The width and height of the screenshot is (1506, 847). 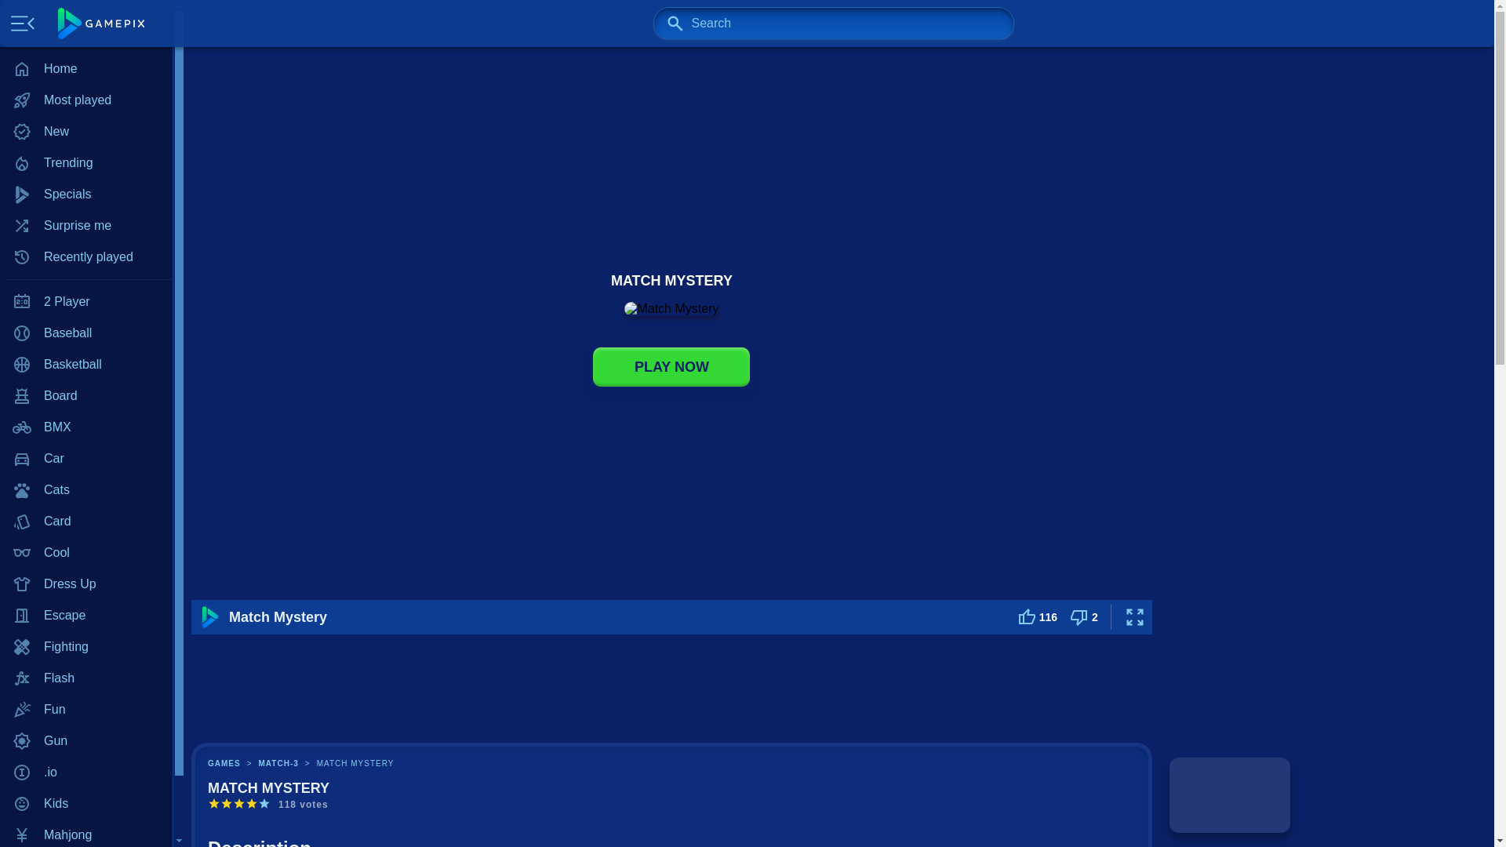 What do you see at coordinates (86, 489) in the screenshot?
I see `Cats` at bounding box center [86, 489].